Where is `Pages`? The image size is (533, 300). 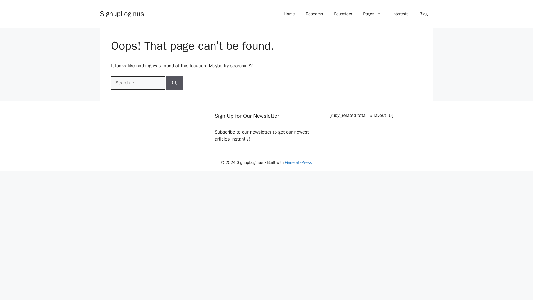
Pages is located at coordinates (372, 14).